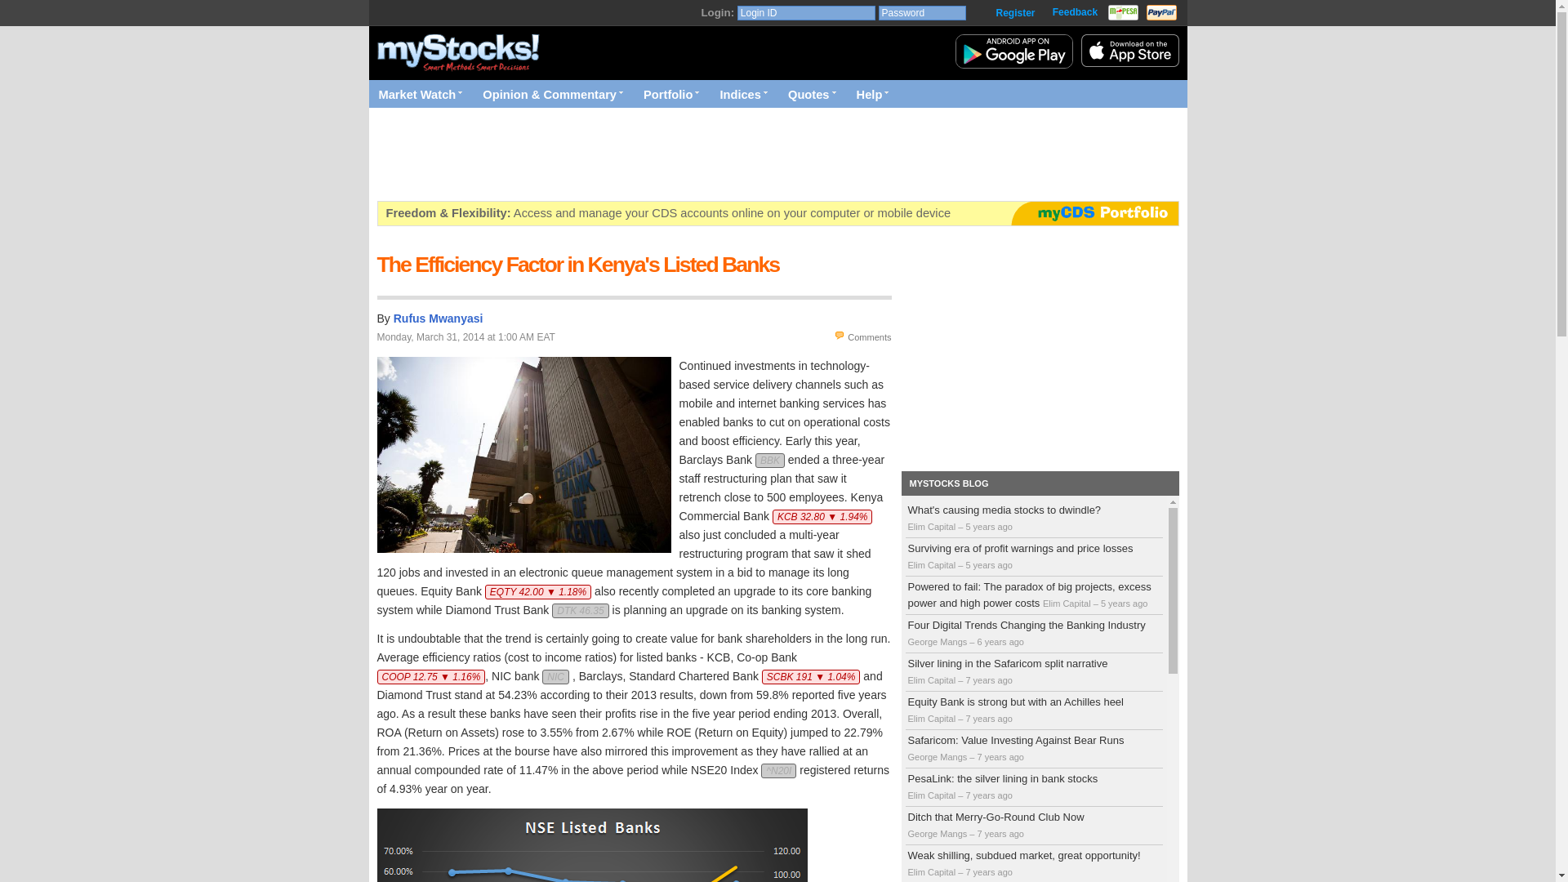  Describe the element at coordinates (988, 718) in the screenshot. I see `Thu Apr 13 2017 6:15:07 PM` at that location.